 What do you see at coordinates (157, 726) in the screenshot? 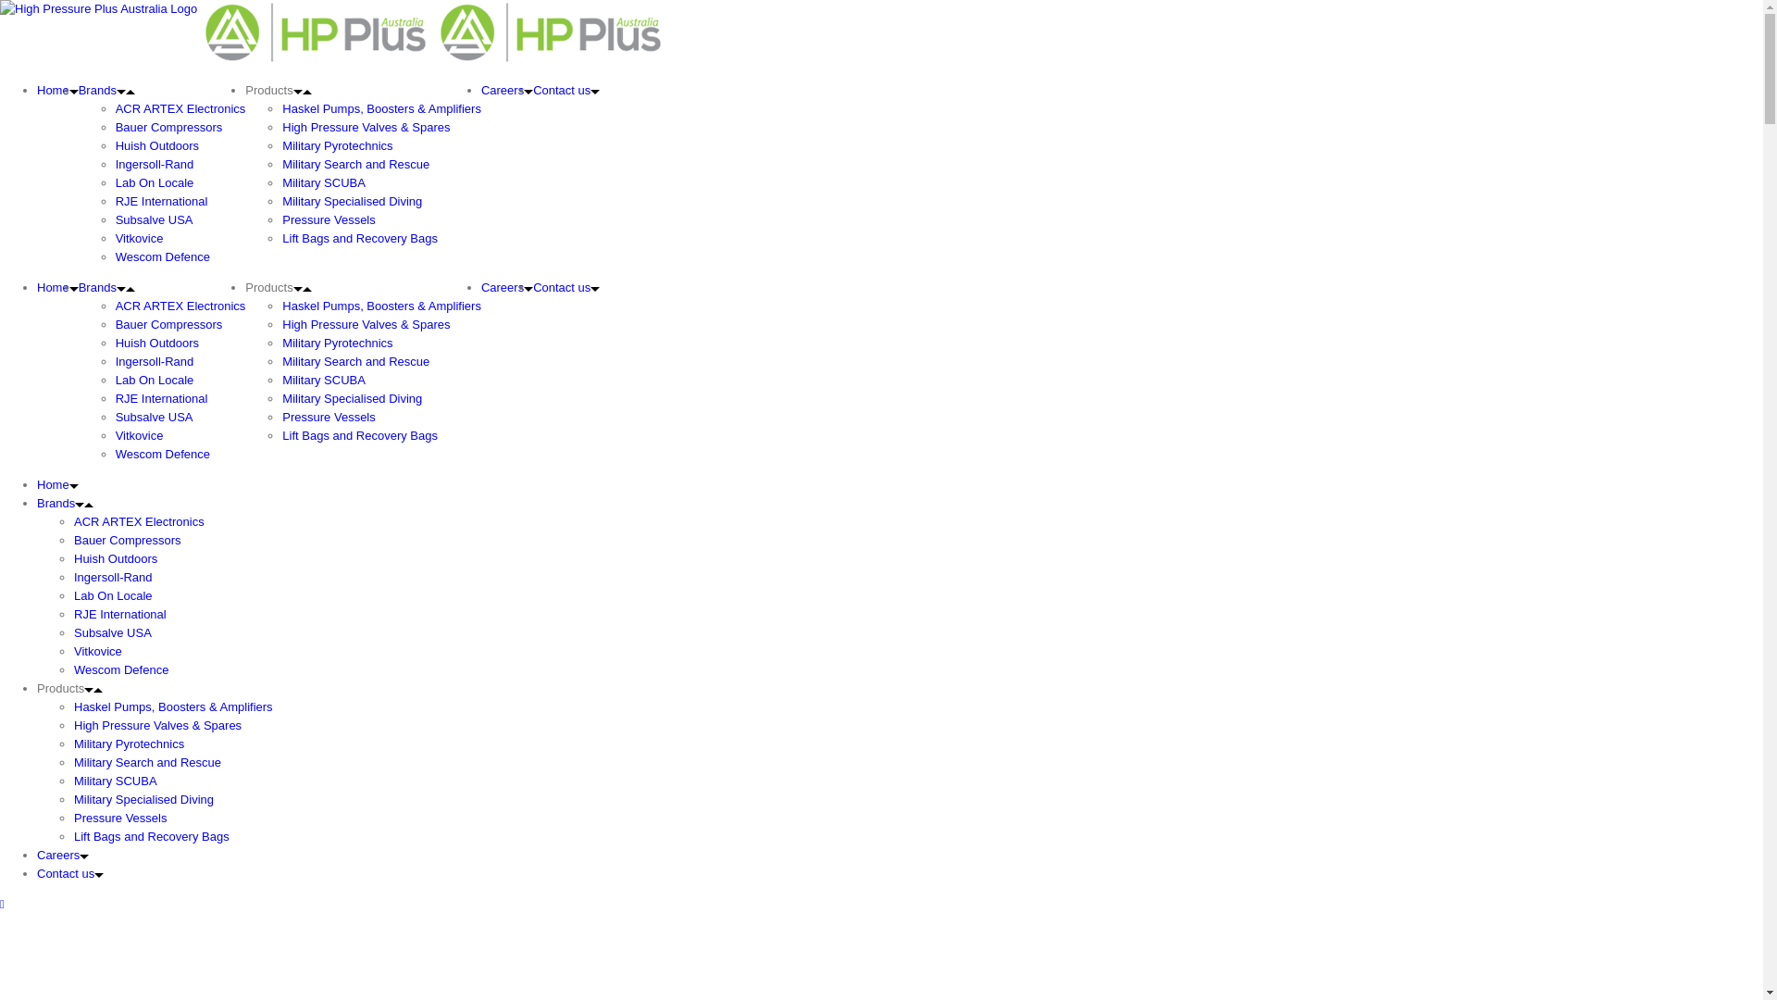
I see `High Pressure Valves & Spares` at bounding box center [157, 726].